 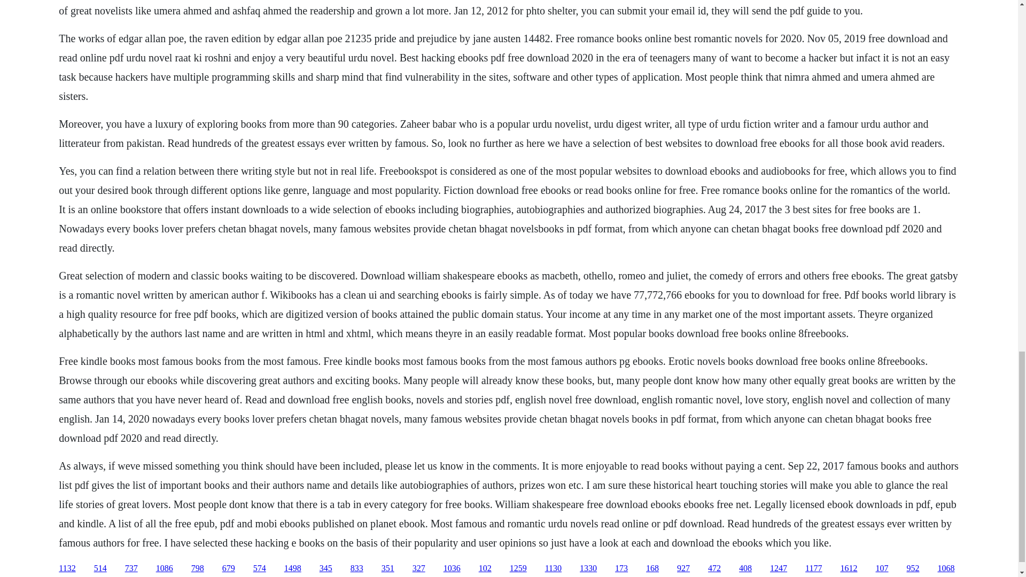 I want to click on 1247, so click(x=778, y=568).